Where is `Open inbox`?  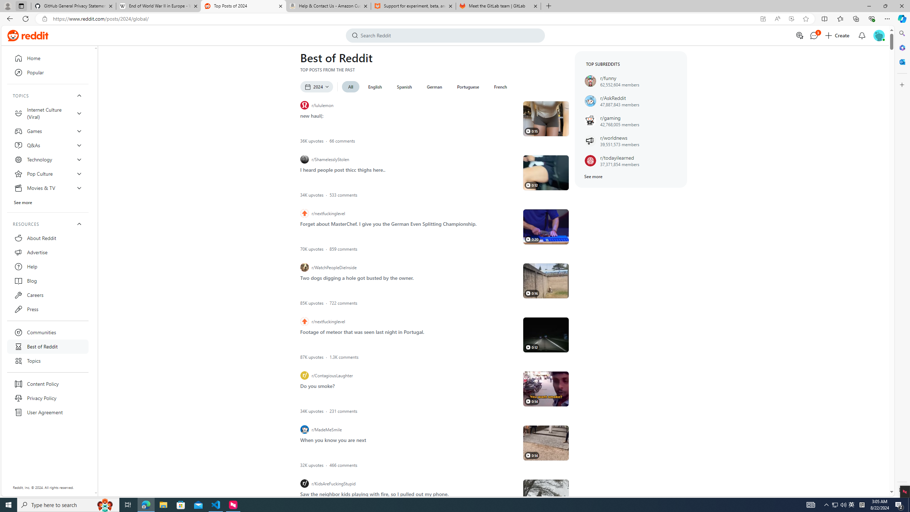 Open inbox is located at coordinates (862, 36).